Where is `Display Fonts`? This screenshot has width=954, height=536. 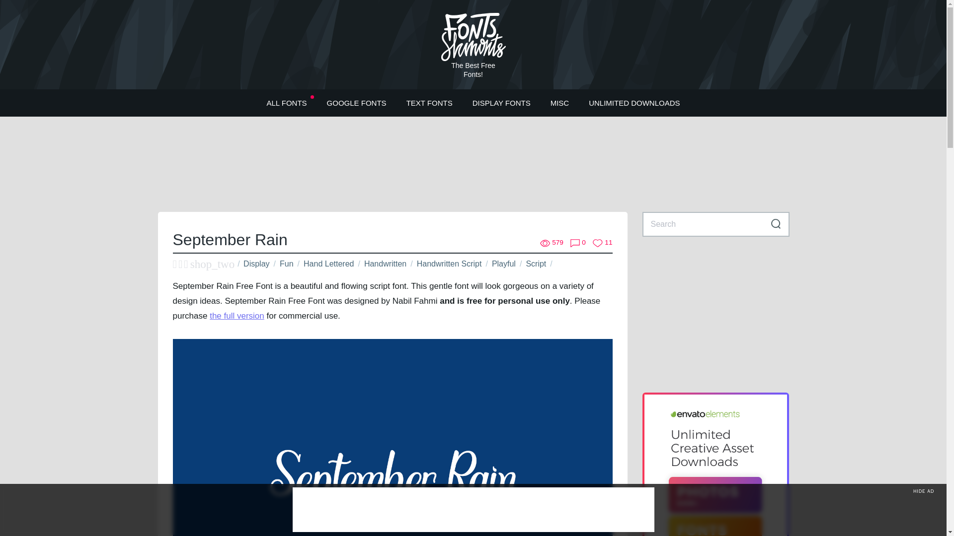 Display Fonts is located at coordinates (502, 102).